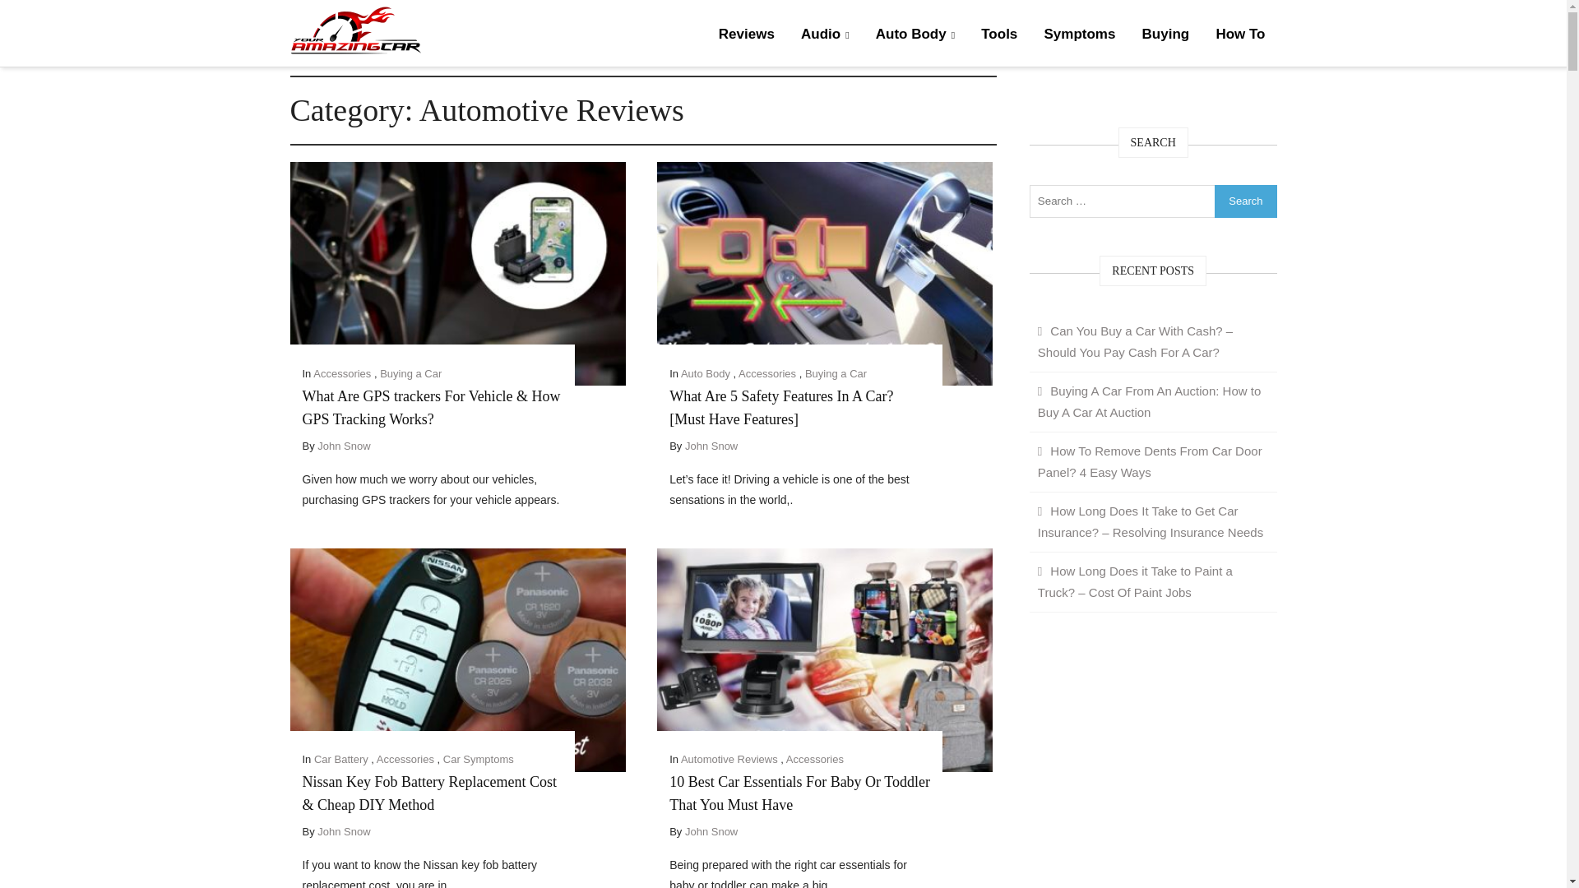 Image resolution: width=1579 pixels, height=888 pixels. Describe the element at coordinates (1245, 200) in the screenshot. I see `Search` at that location.